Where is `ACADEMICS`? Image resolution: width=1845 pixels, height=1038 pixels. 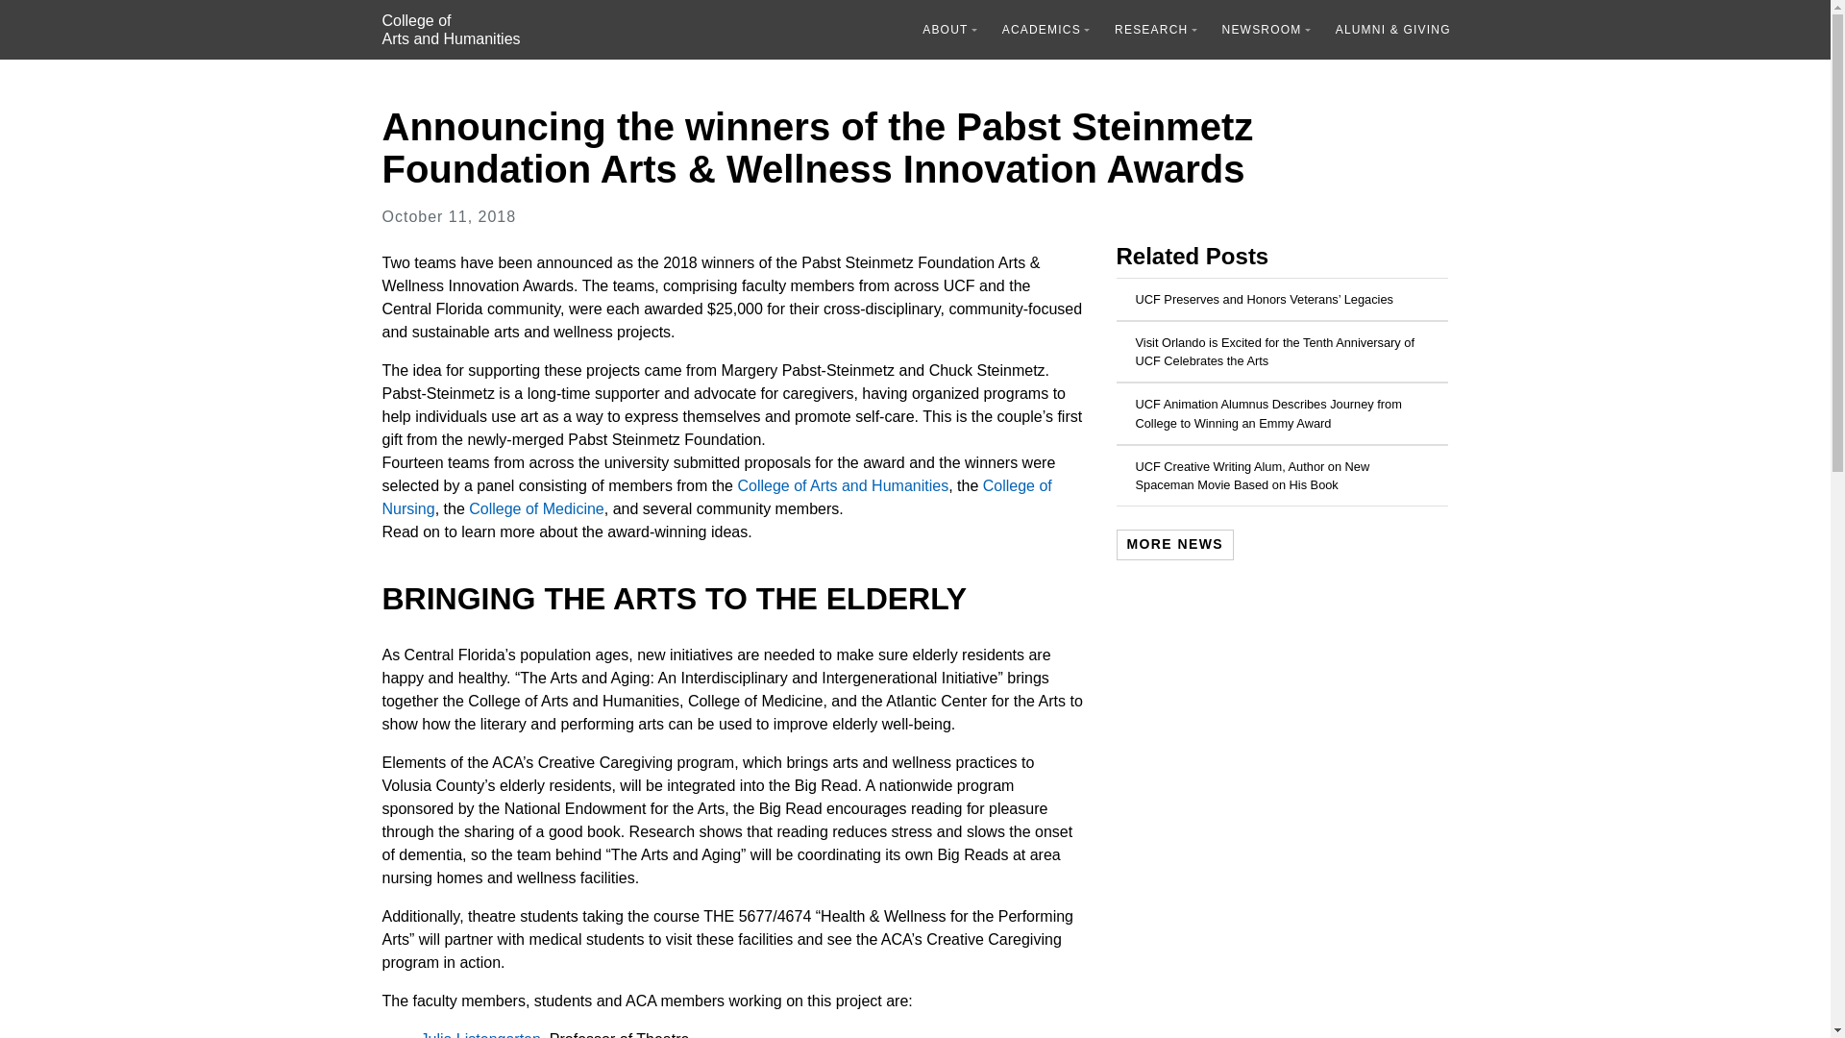 ACADEMICS is located at coordinates (717, 496).